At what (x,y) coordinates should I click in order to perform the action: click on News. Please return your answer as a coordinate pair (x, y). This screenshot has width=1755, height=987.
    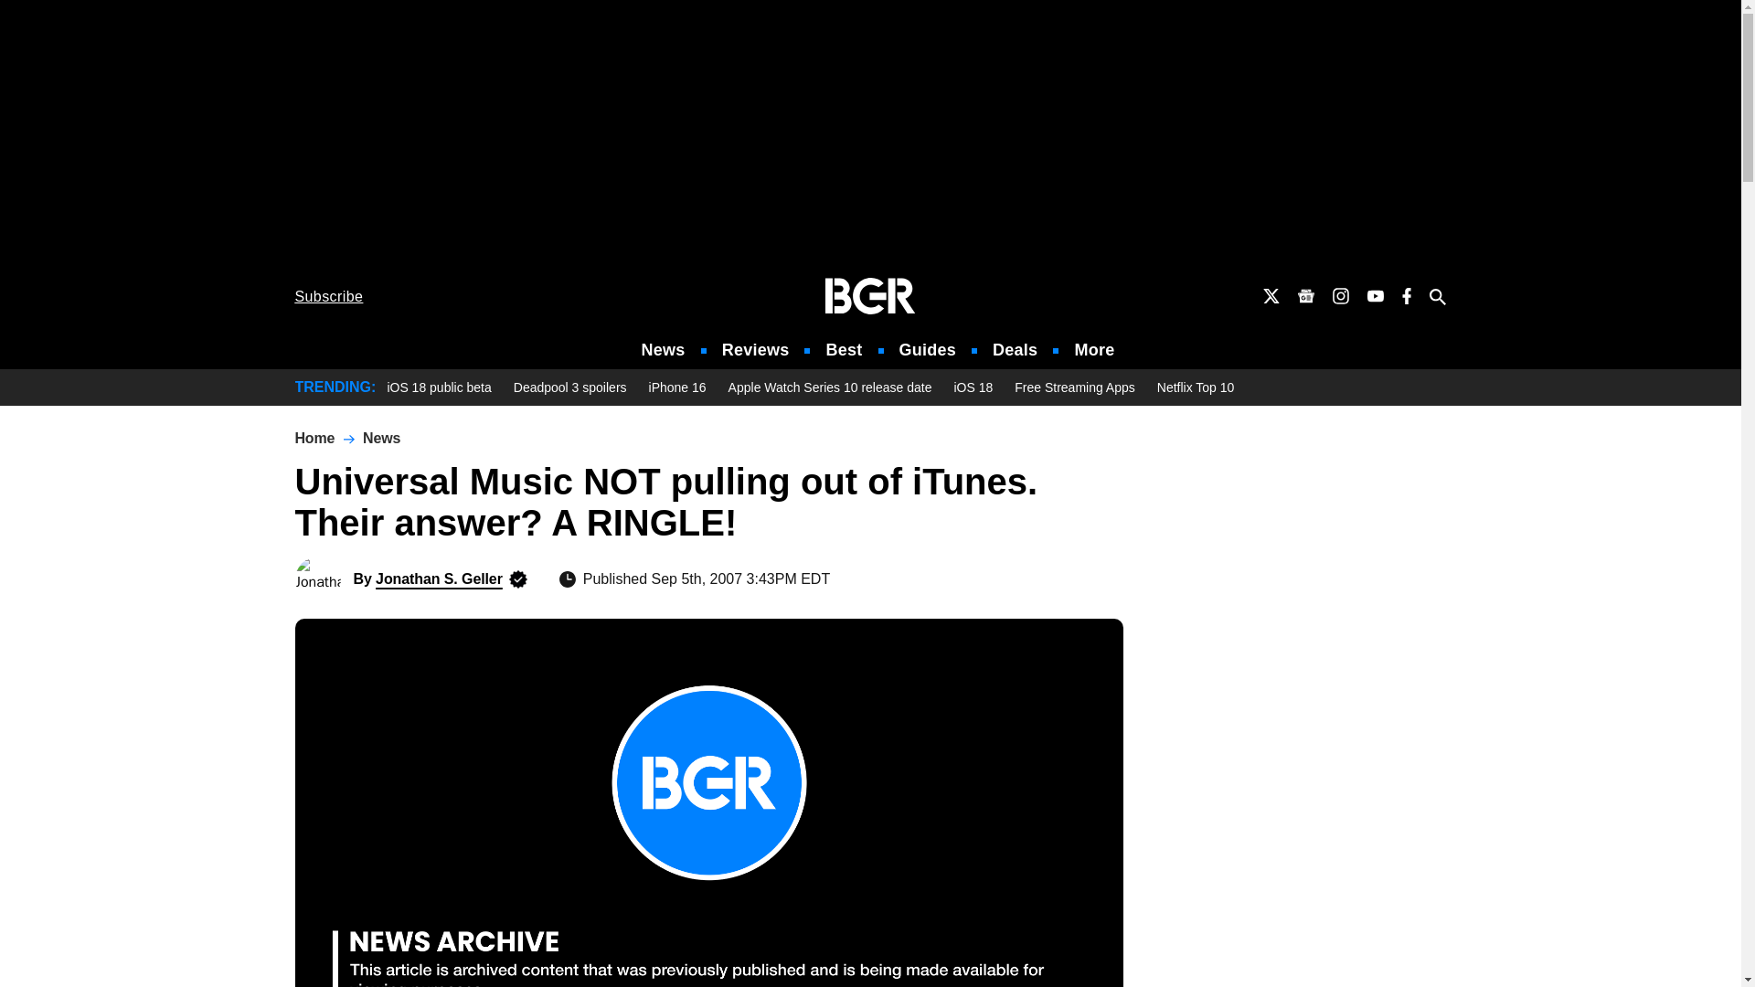
    Looking at the image, I should click on (664, 350).